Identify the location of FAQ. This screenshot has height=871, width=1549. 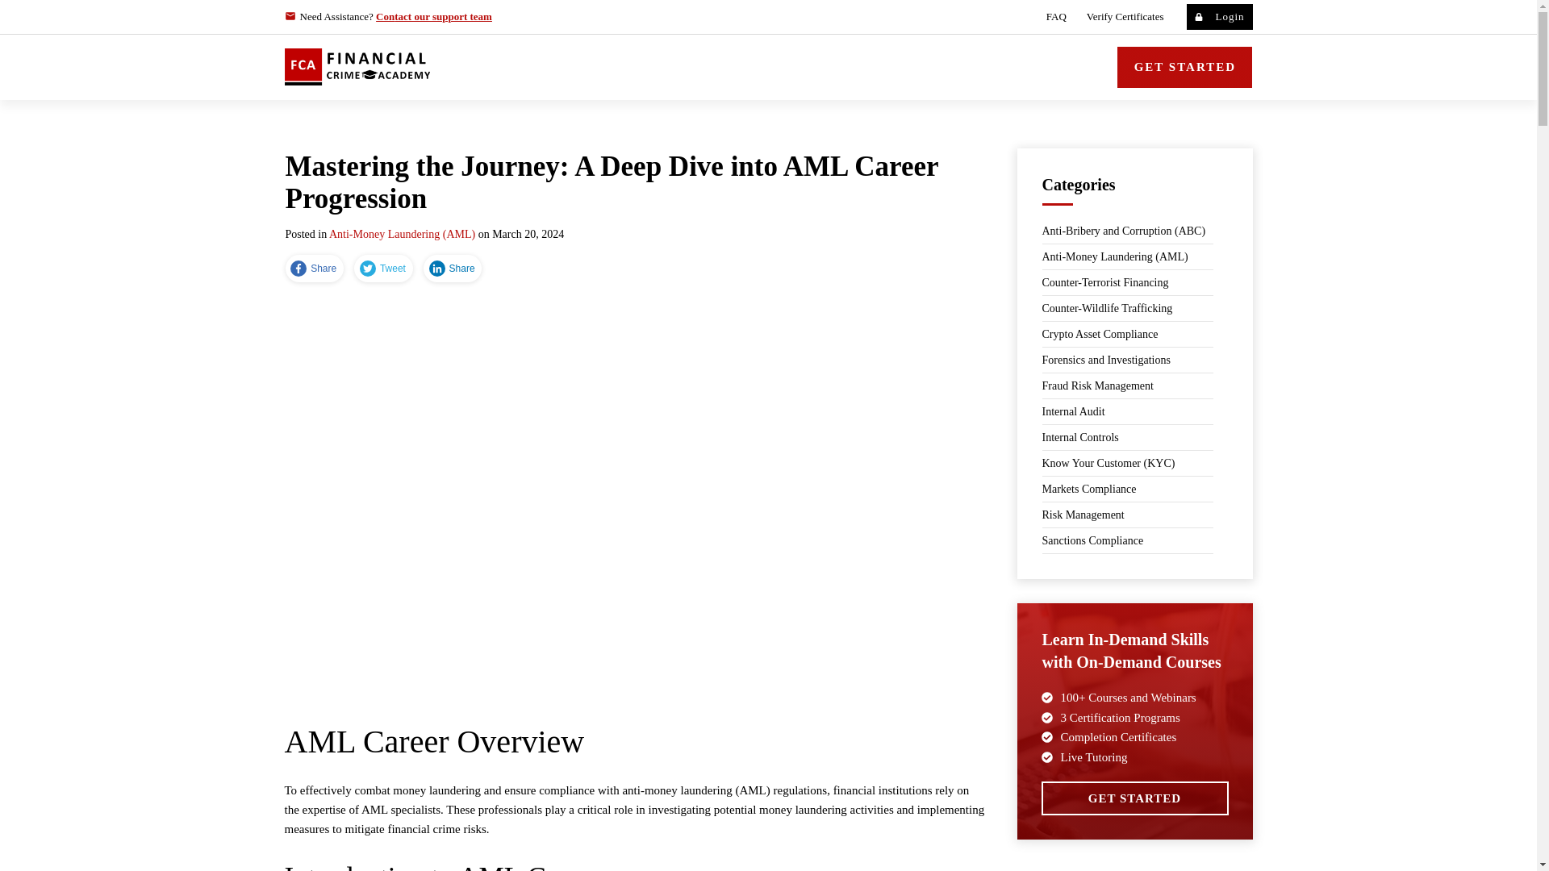
(1057, 16).